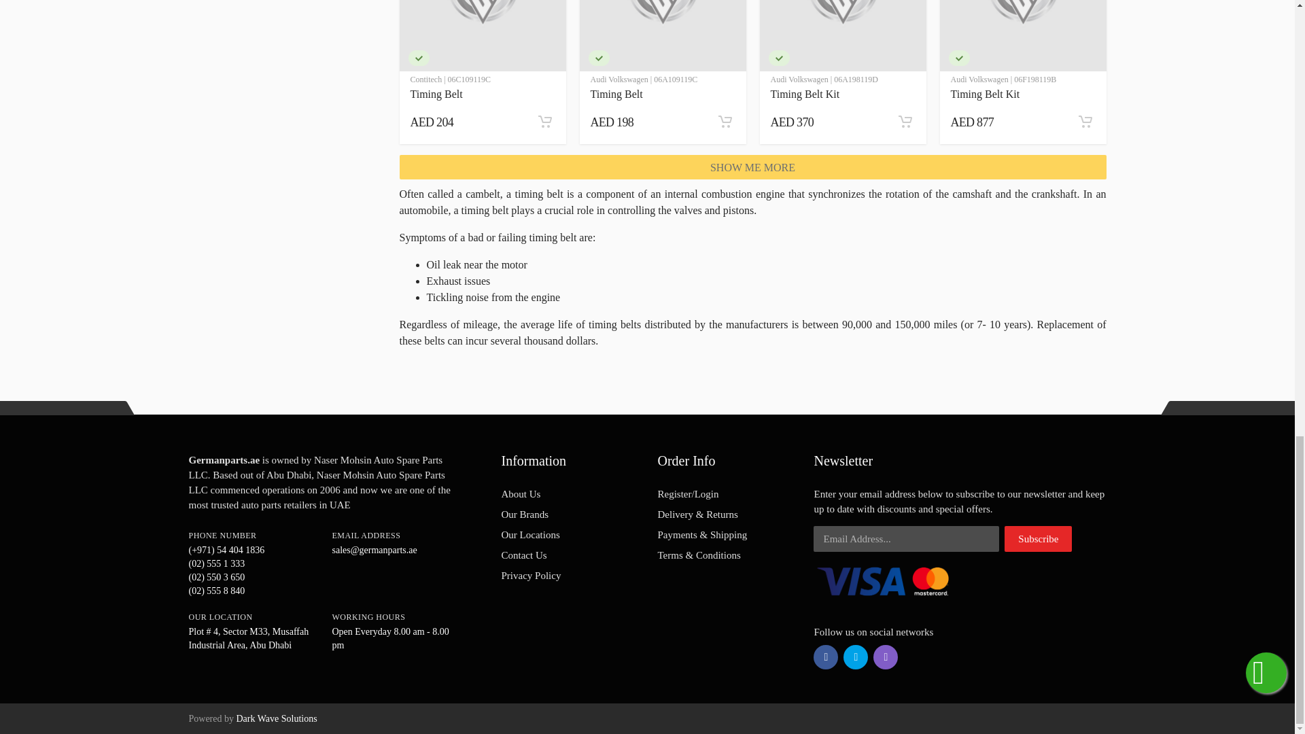 The width and height of the screenshot is (1305, 734). I want to click on 06A198119D, so click(779, 58).